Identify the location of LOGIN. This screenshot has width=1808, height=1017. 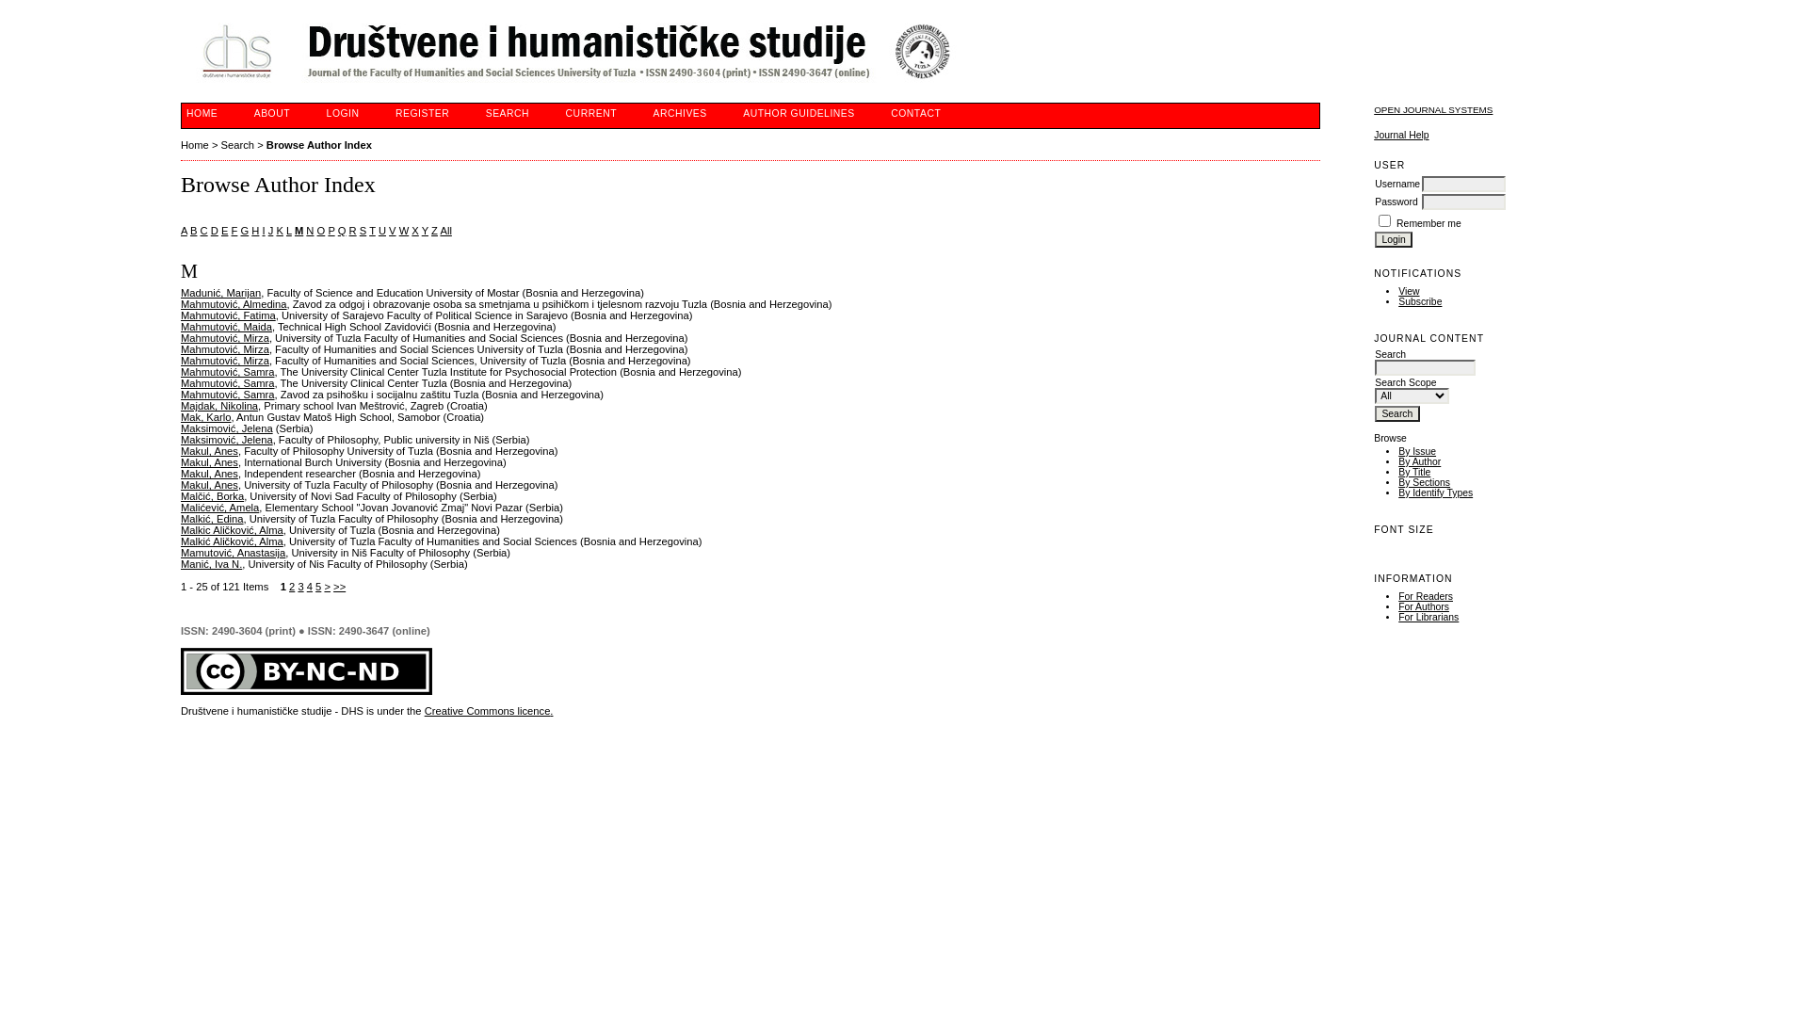
(343, 113).